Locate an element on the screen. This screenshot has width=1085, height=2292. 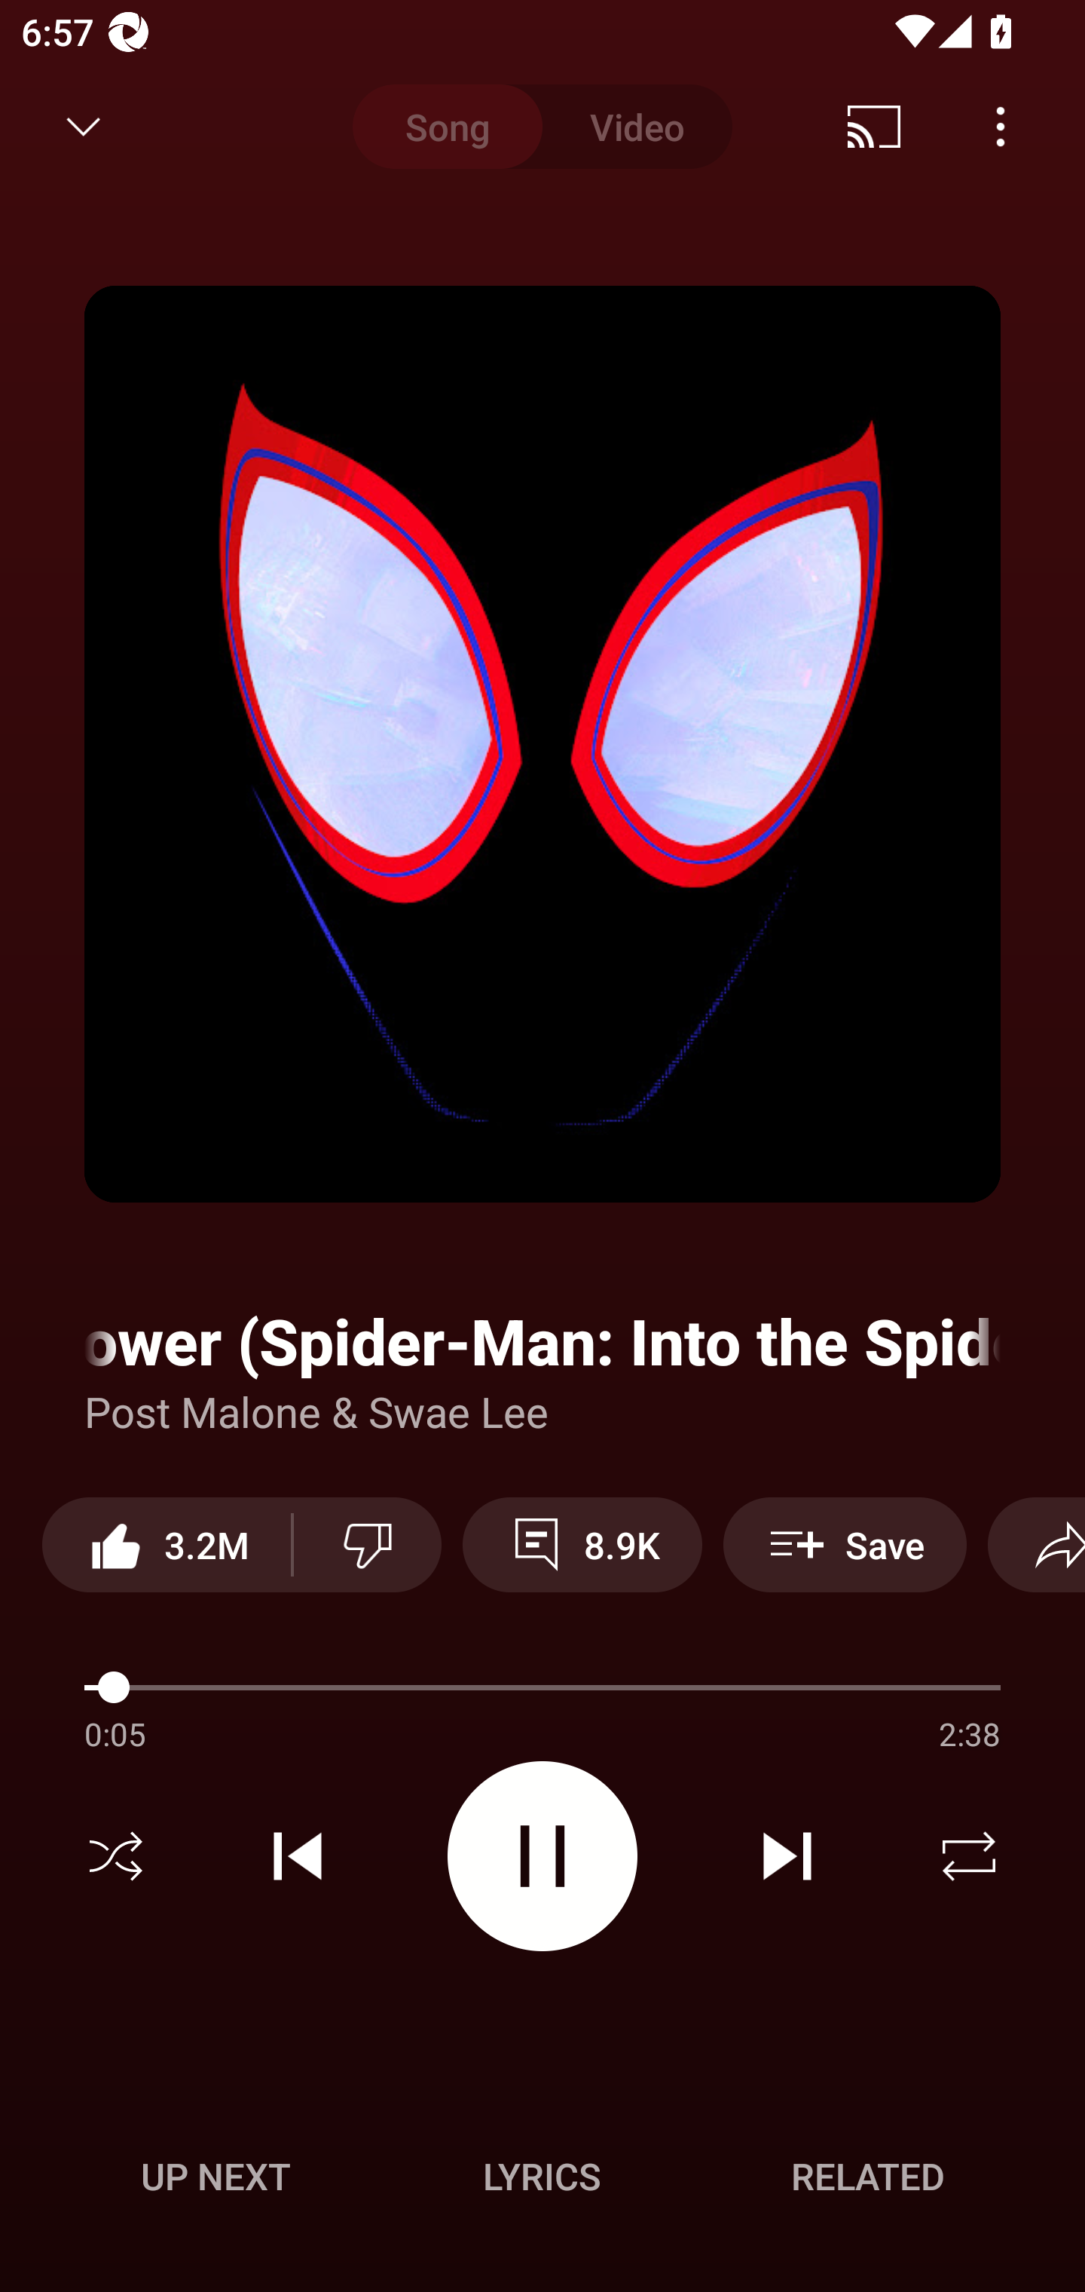
Save Save to playlist is located at coordinates (845, 1544).